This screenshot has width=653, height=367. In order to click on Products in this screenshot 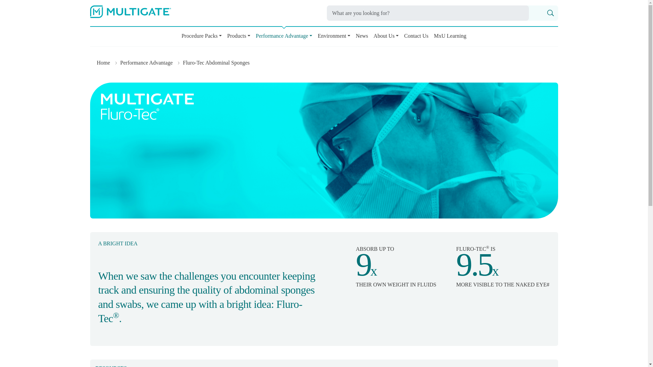, I will do `click(239, 37)`.